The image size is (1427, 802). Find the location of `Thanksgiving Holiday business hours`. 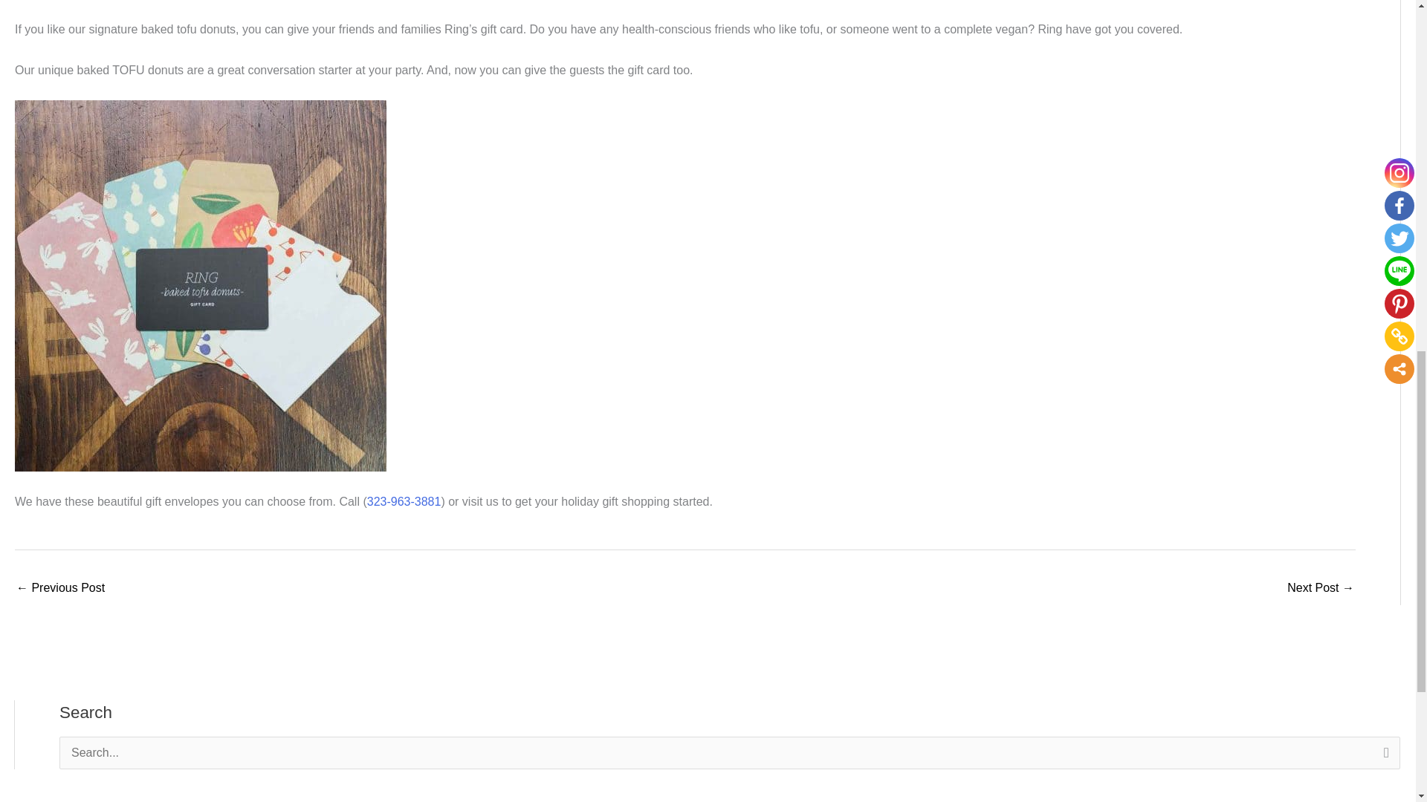

Thanksgiving Holiday business hours is located at coordinates (1320, 590).